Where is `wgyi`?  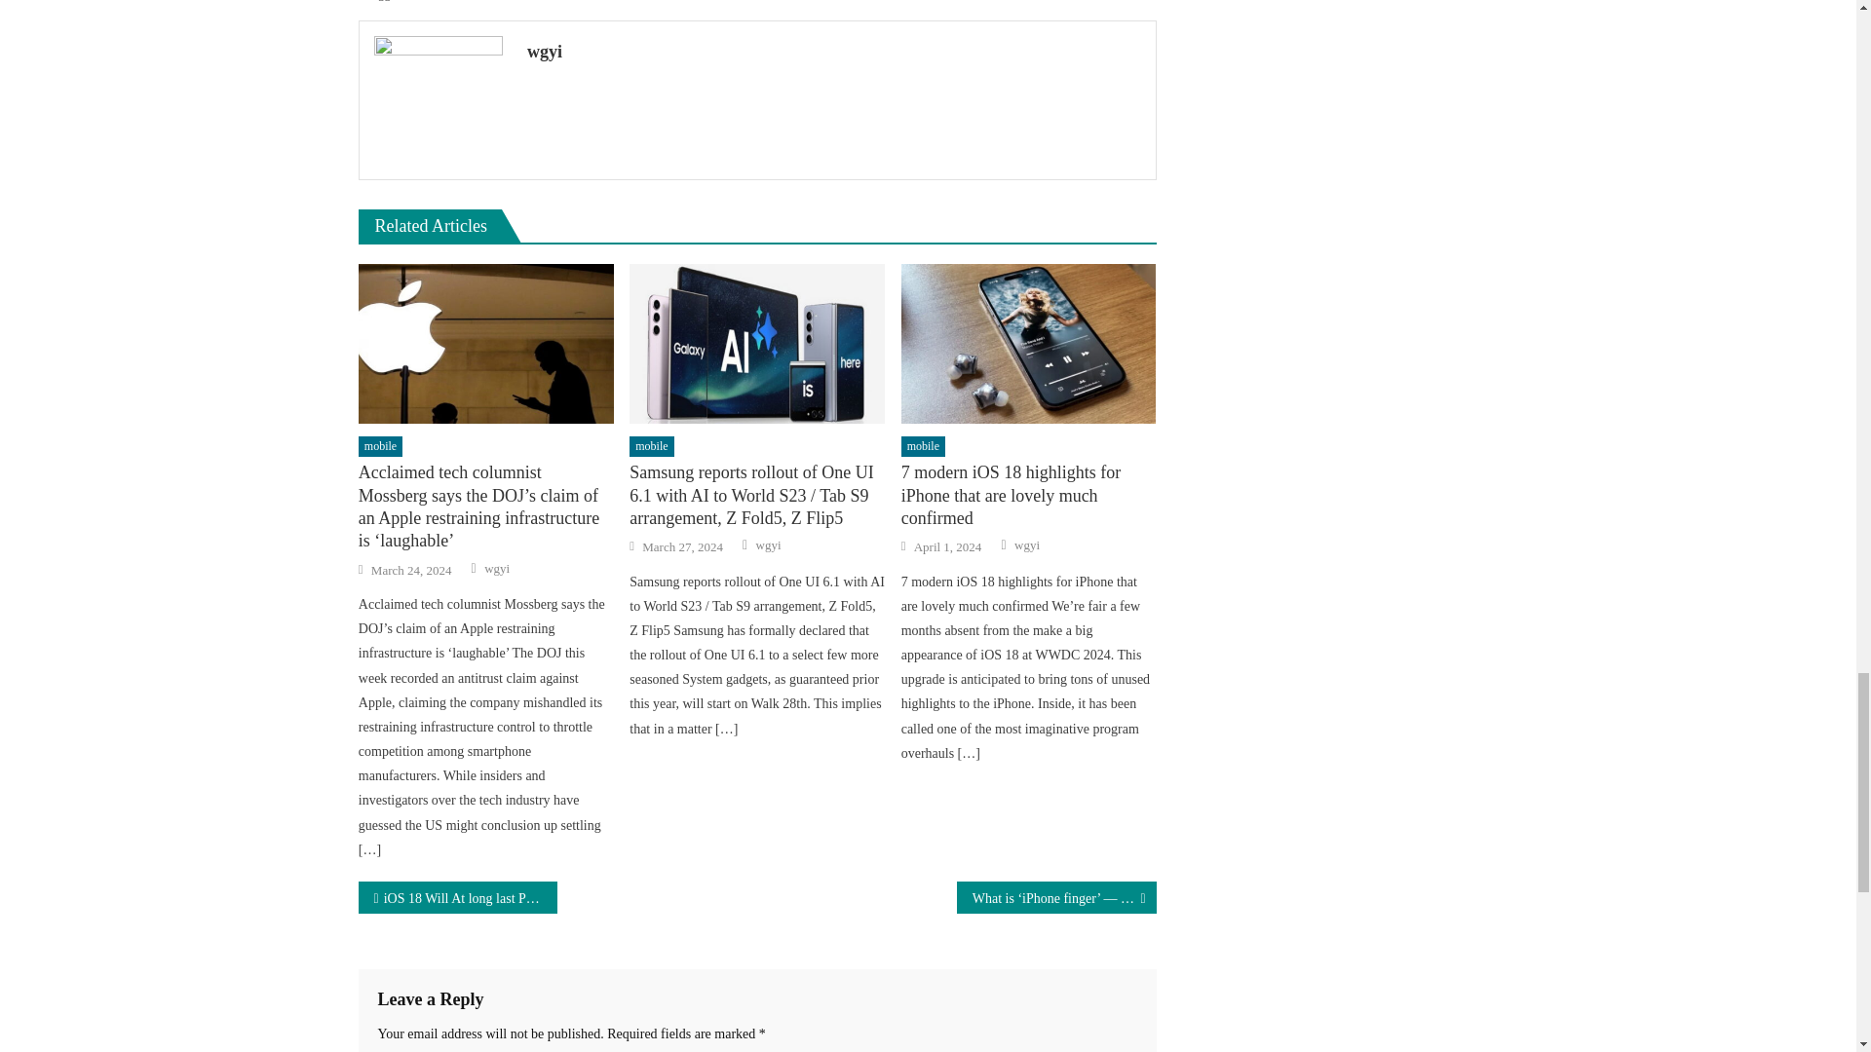
wgyi is located at coordinates (768, 545).